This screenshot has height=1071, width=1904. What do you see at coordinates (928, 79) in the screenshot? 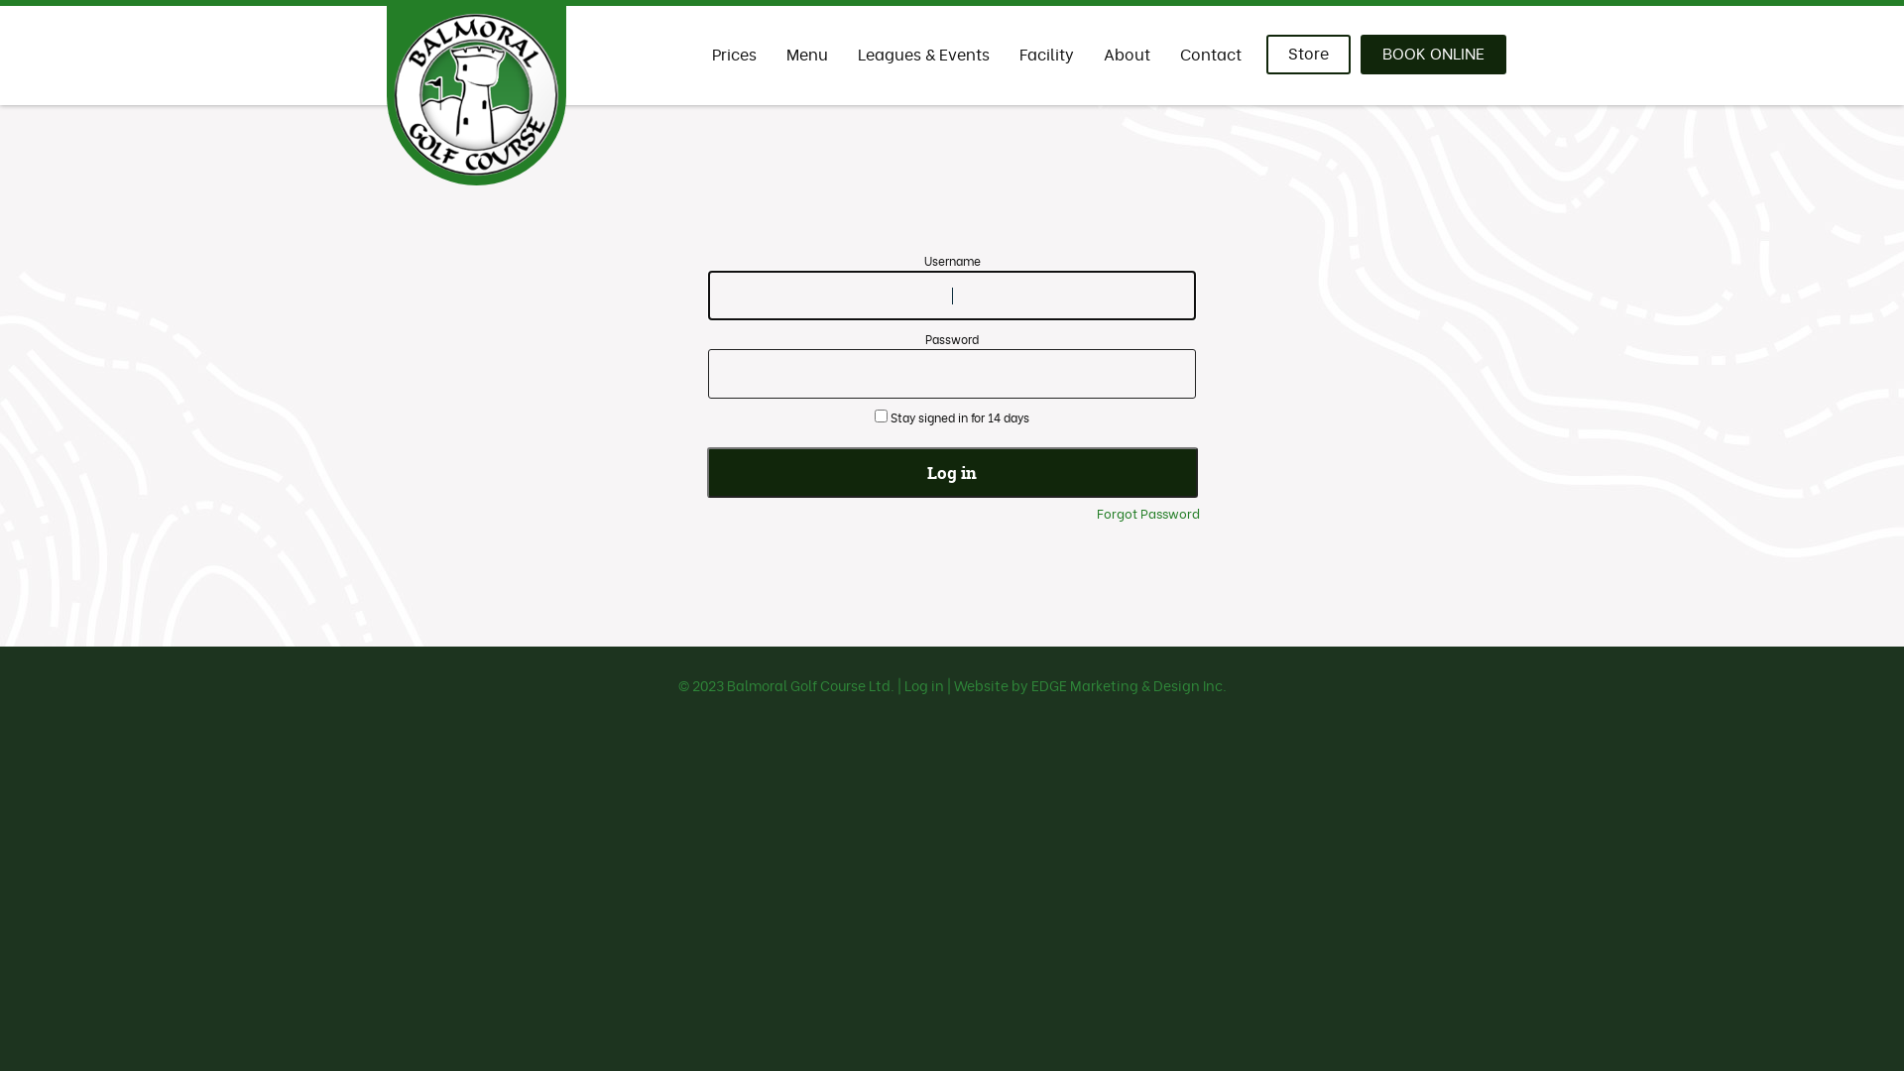
I see `Home` at bounding box center [928, 79].